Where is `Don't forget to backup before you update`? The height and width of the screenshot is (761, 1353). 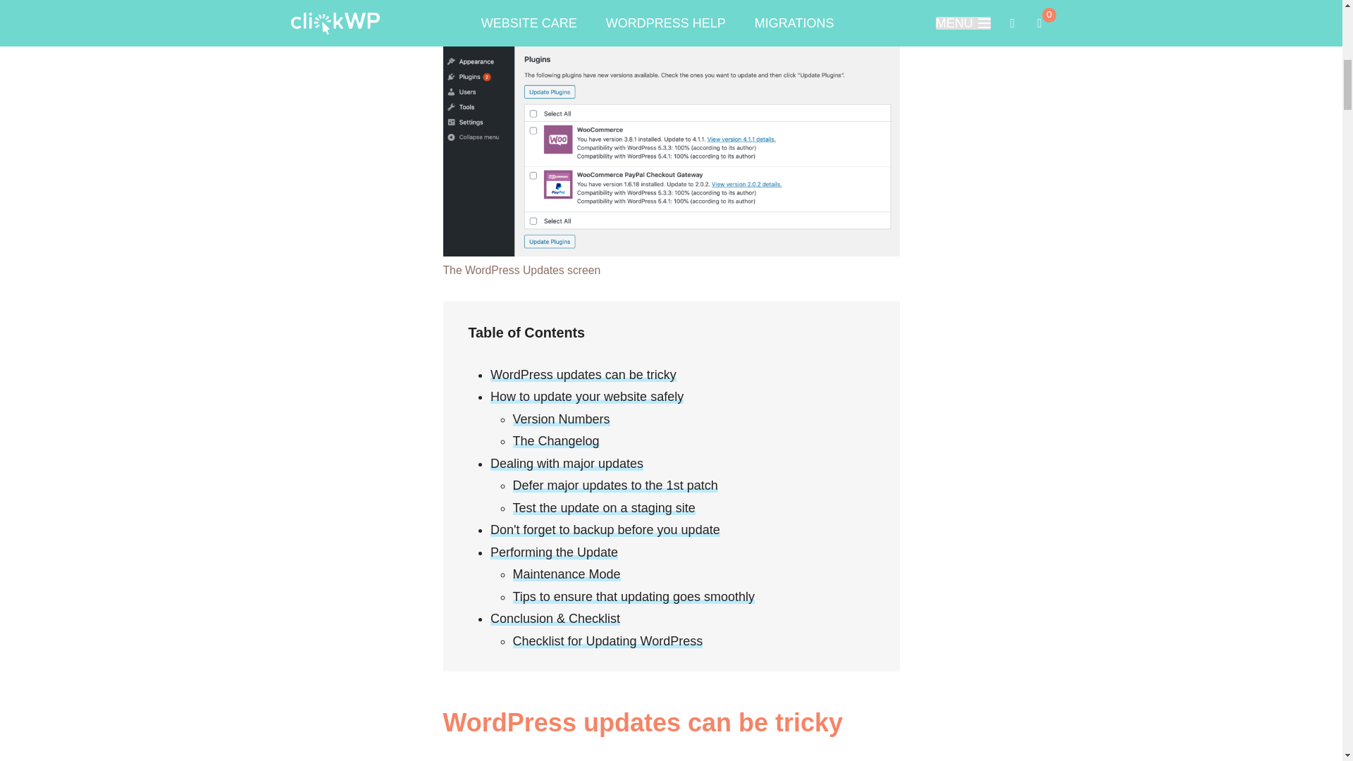
Don't forget to backup before you update is located at coordinates (605, 530).